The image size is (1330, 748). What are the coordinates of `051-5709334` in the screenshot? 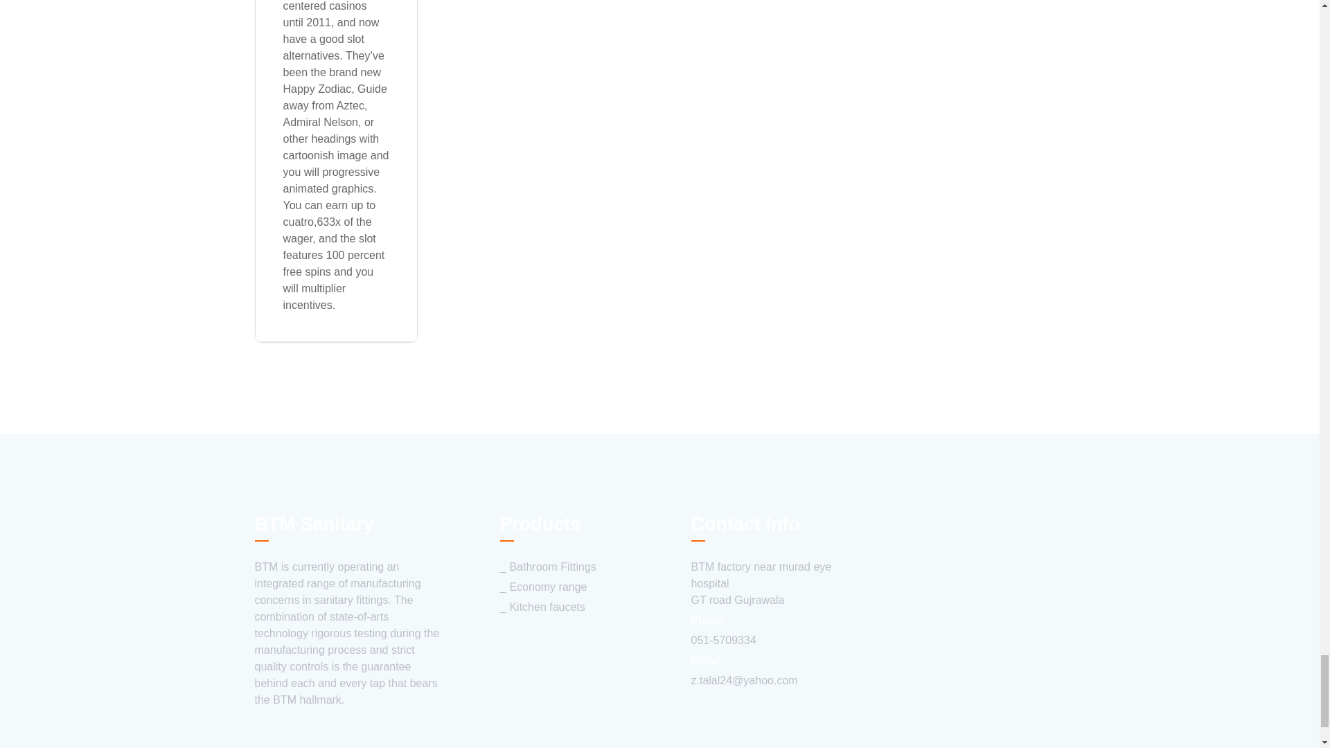 It's located at (724, 640).